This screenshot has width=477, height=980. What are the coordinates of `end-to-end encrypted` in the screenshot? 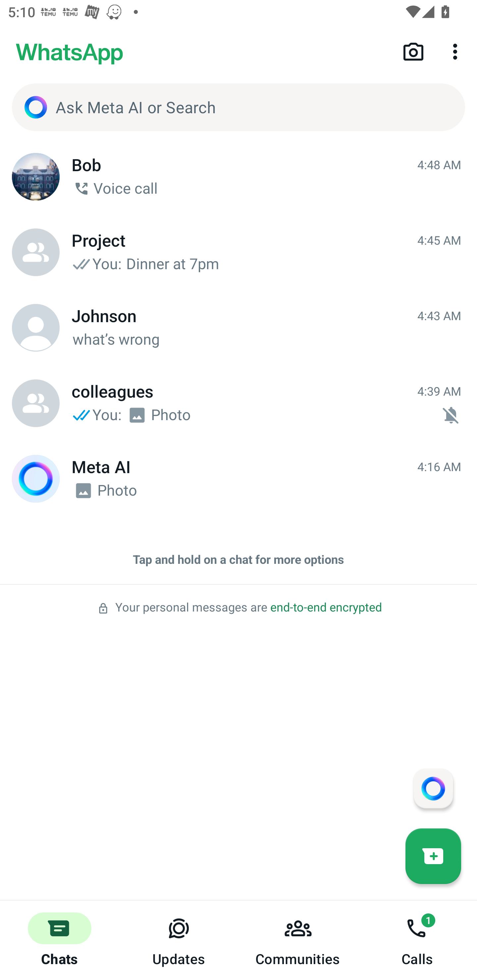 It's located at (326, 607).